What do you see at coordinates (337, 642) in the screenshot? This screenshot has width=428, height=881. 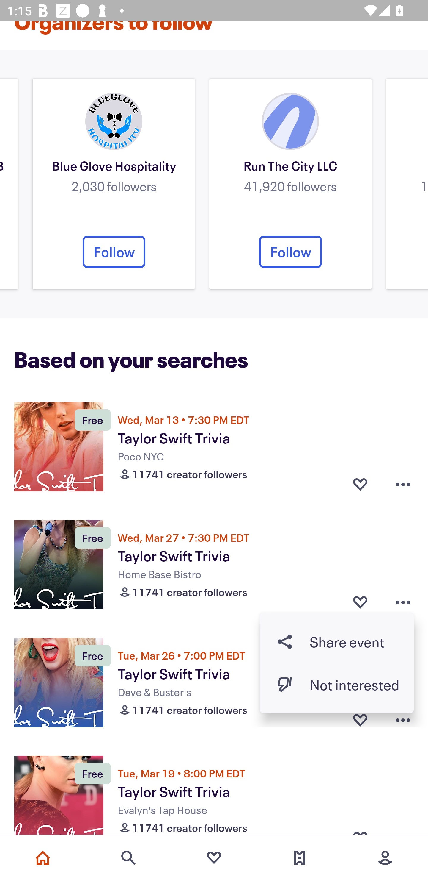 I see `Share button Share event` at bounding box center [337, 642].